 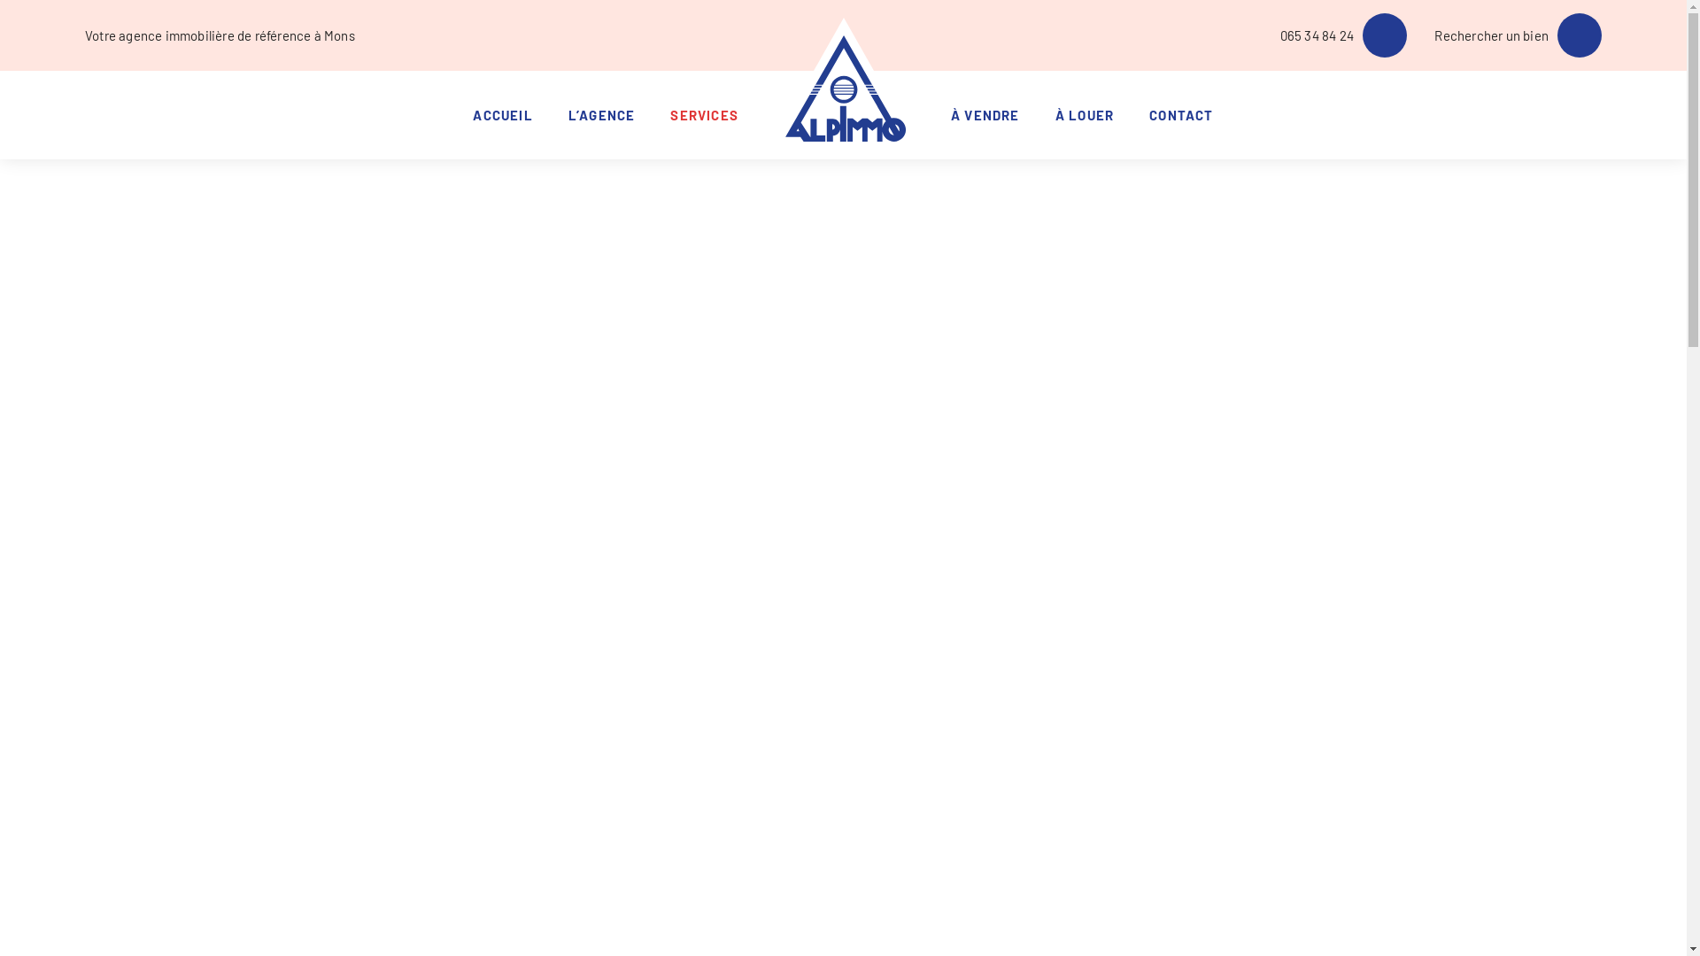 What do you see at coordinates (503, 115) in the screenshot?
I see `ACCUEIL` at bounding box center [503, 115].